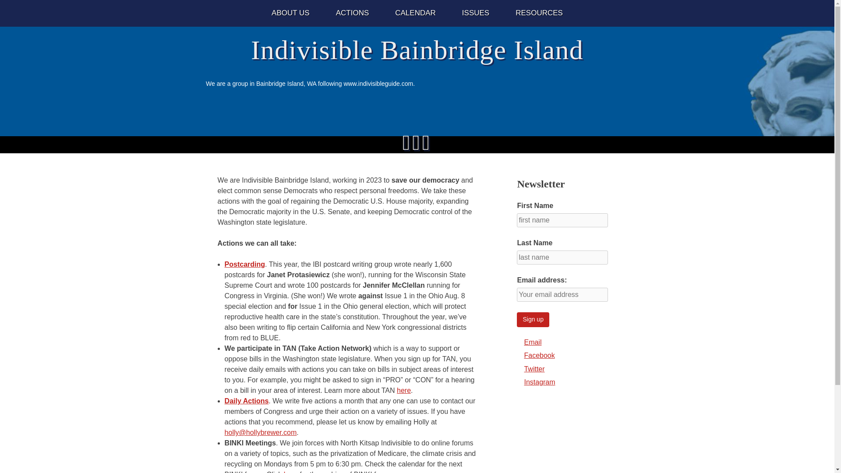 This screenshot has width=841, height=473. What do you see at coordinates (353, 13) in the screenshot?
I see `ACTIONS` at bounding box center [353, 13].